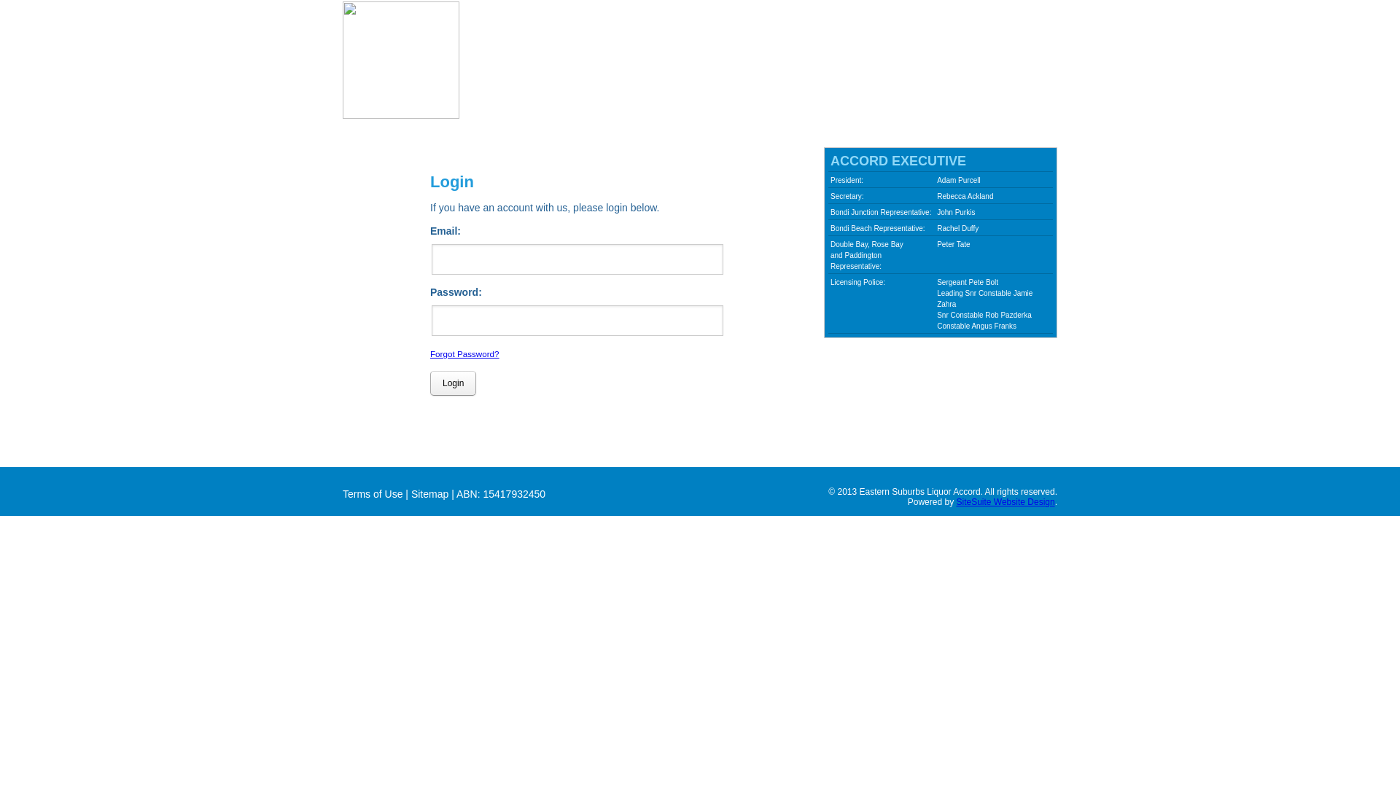 The width and height of the screenshot is (1400, 787). Describe the element at coordinates (500, 90) in the screenshot. I see `CONTACT` at that location.